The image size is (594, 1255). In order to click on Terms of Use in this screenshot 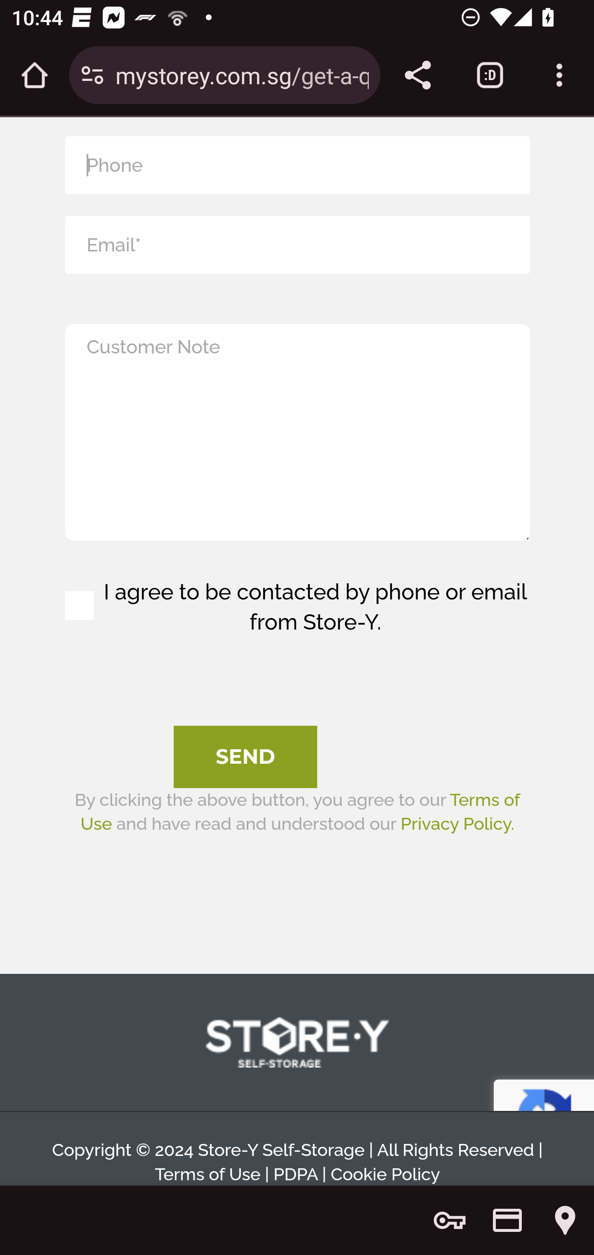, I will do `click(299, 812)`.